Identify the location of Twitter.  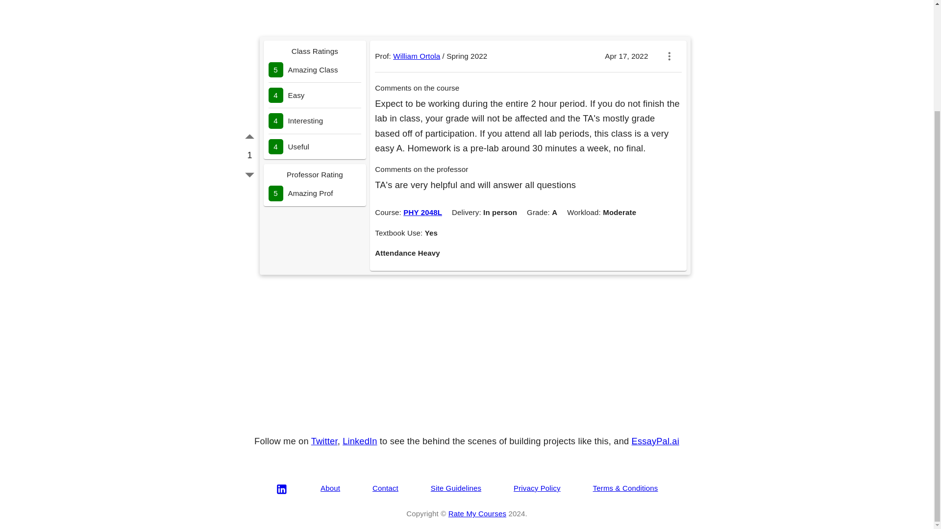
(324, 441).